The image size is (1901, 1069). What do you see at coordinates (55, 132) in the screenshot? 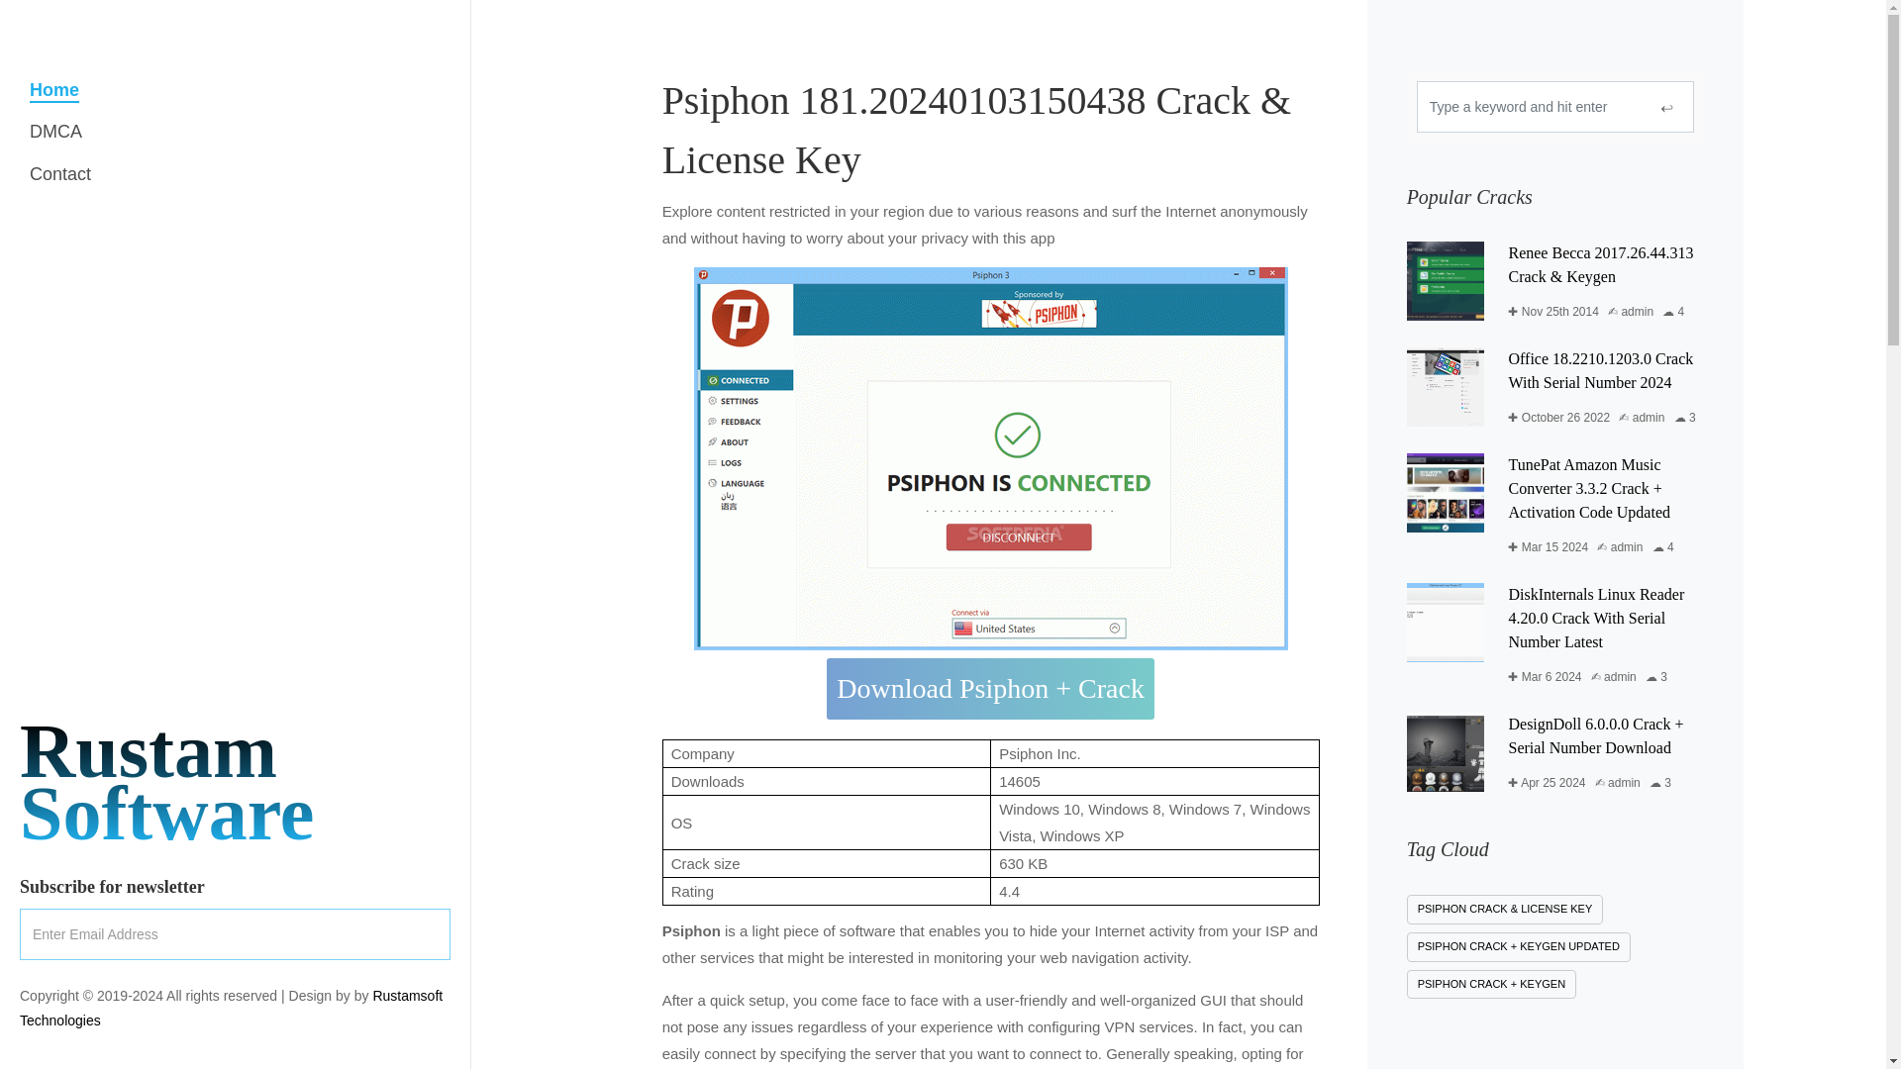
I see `Office 18.2210.1203.0 Crack With Serial Number 2024` at bounding box center [55, 132].